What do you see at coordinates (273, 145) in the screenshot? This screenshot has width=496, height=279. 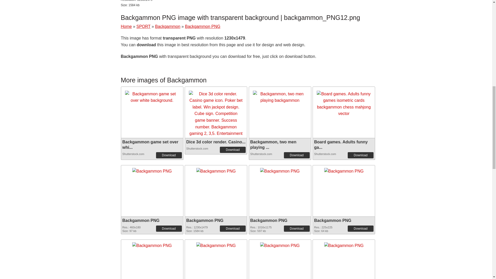 I see `Backgammon, two men playing ...` at bounding box center [273, 145].